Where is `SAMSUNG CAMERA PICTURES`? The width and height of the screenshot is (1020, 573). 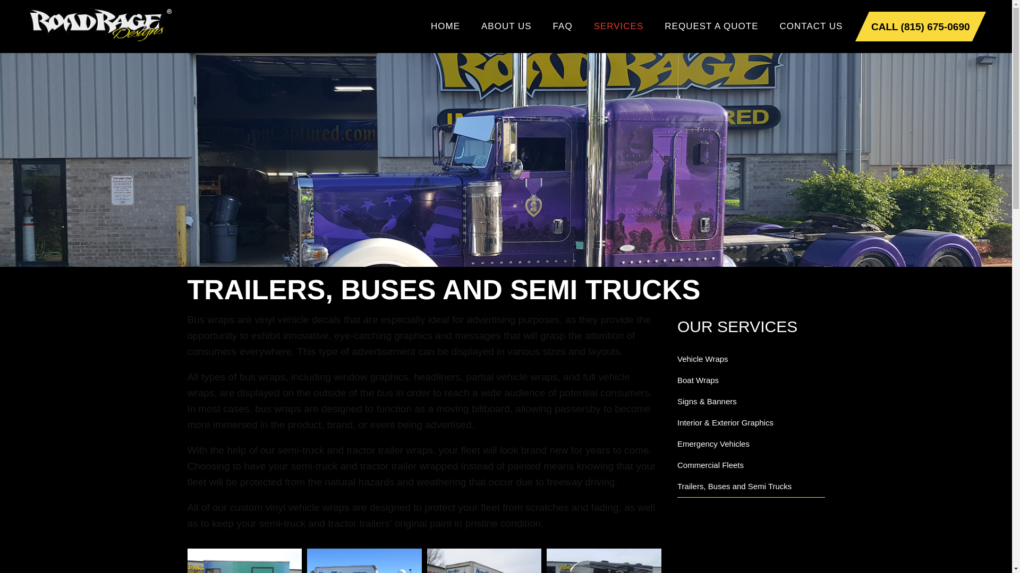 SAMSUNG CAMERA PICTURES is located at coordinates (244, 560).